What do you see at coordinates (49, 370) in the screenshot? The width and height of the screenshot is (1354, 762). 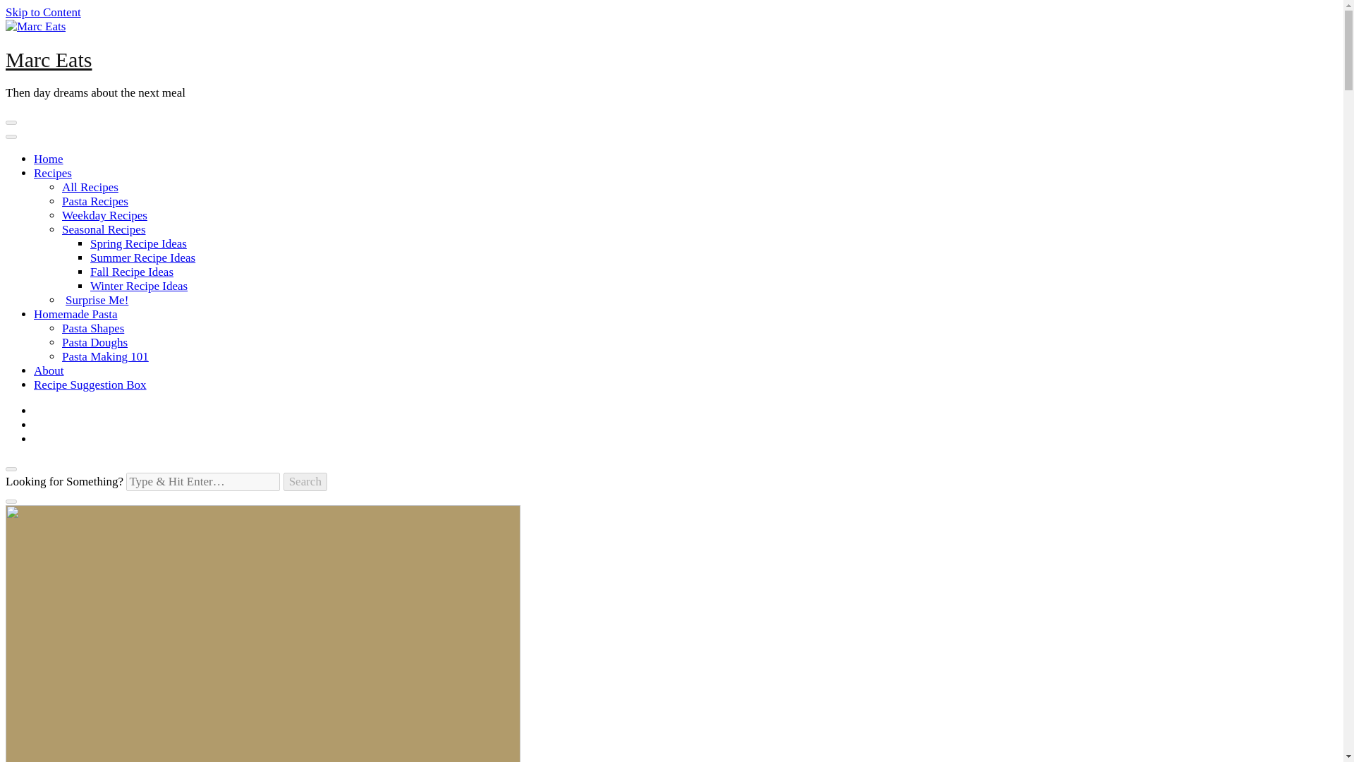 I see `About` at bounding box center [49, 370].